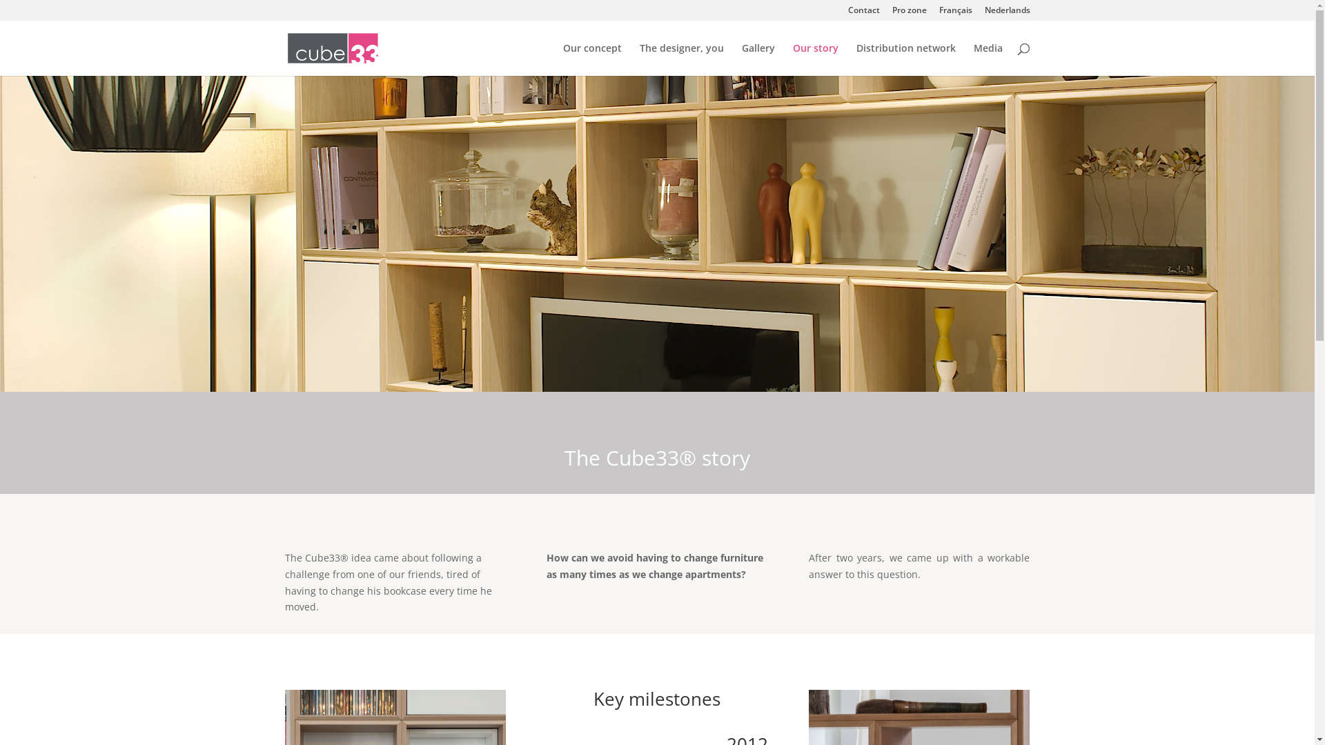  What do you see at coordinates (681, 59) in the screenshot?
I see `The designer, you` at bounding box center [681, 59].